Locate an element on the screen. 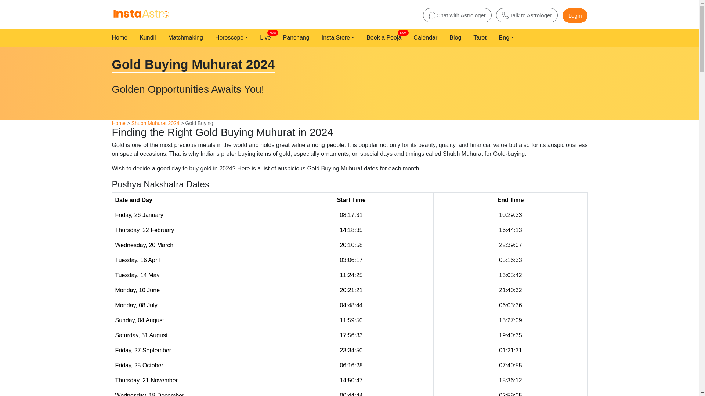 The width and height of the screenshot is (705, 396). Panchang is located at coordinates (149, 38).